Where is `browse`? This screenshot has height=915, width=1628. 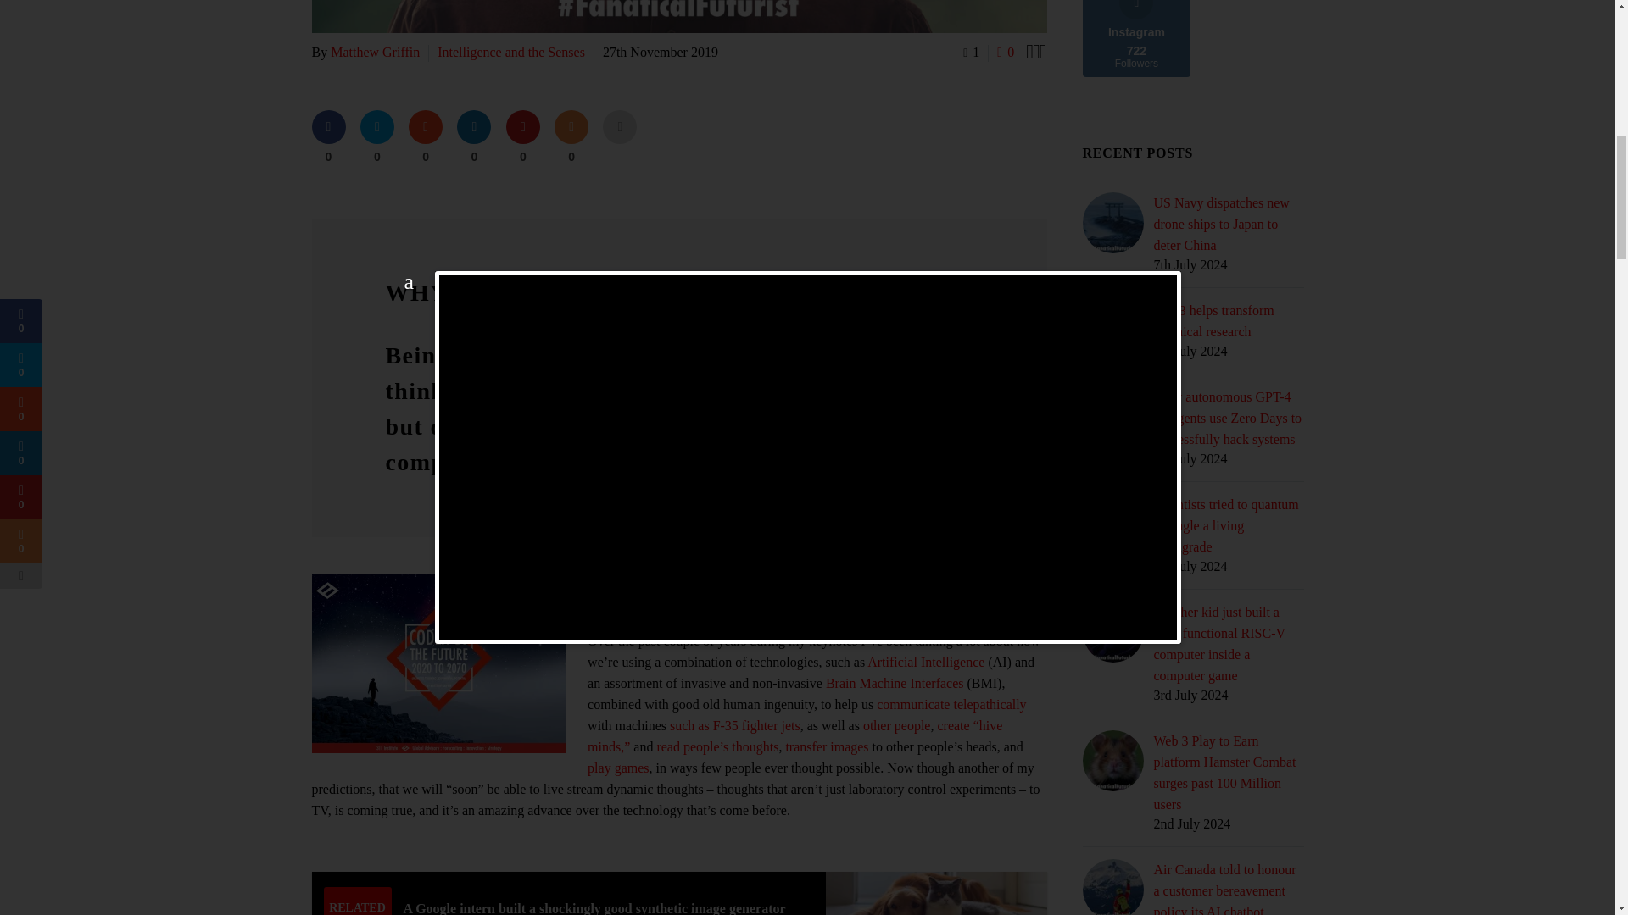 browse is located at coordinates (682, 605).